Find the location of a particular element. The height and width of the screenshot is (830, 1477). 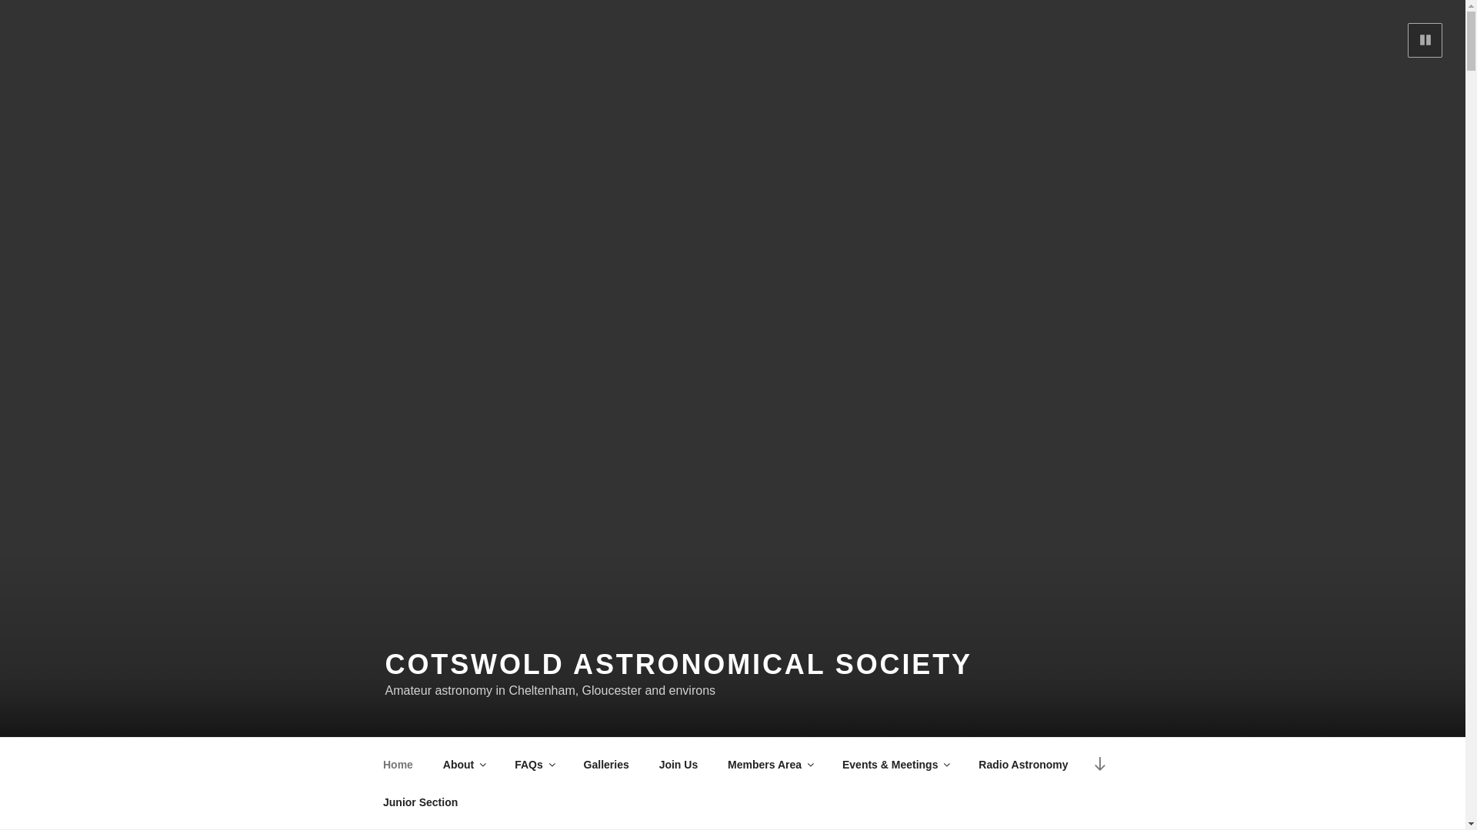

Radio Astronomy is located at coordinates (1023, 764).